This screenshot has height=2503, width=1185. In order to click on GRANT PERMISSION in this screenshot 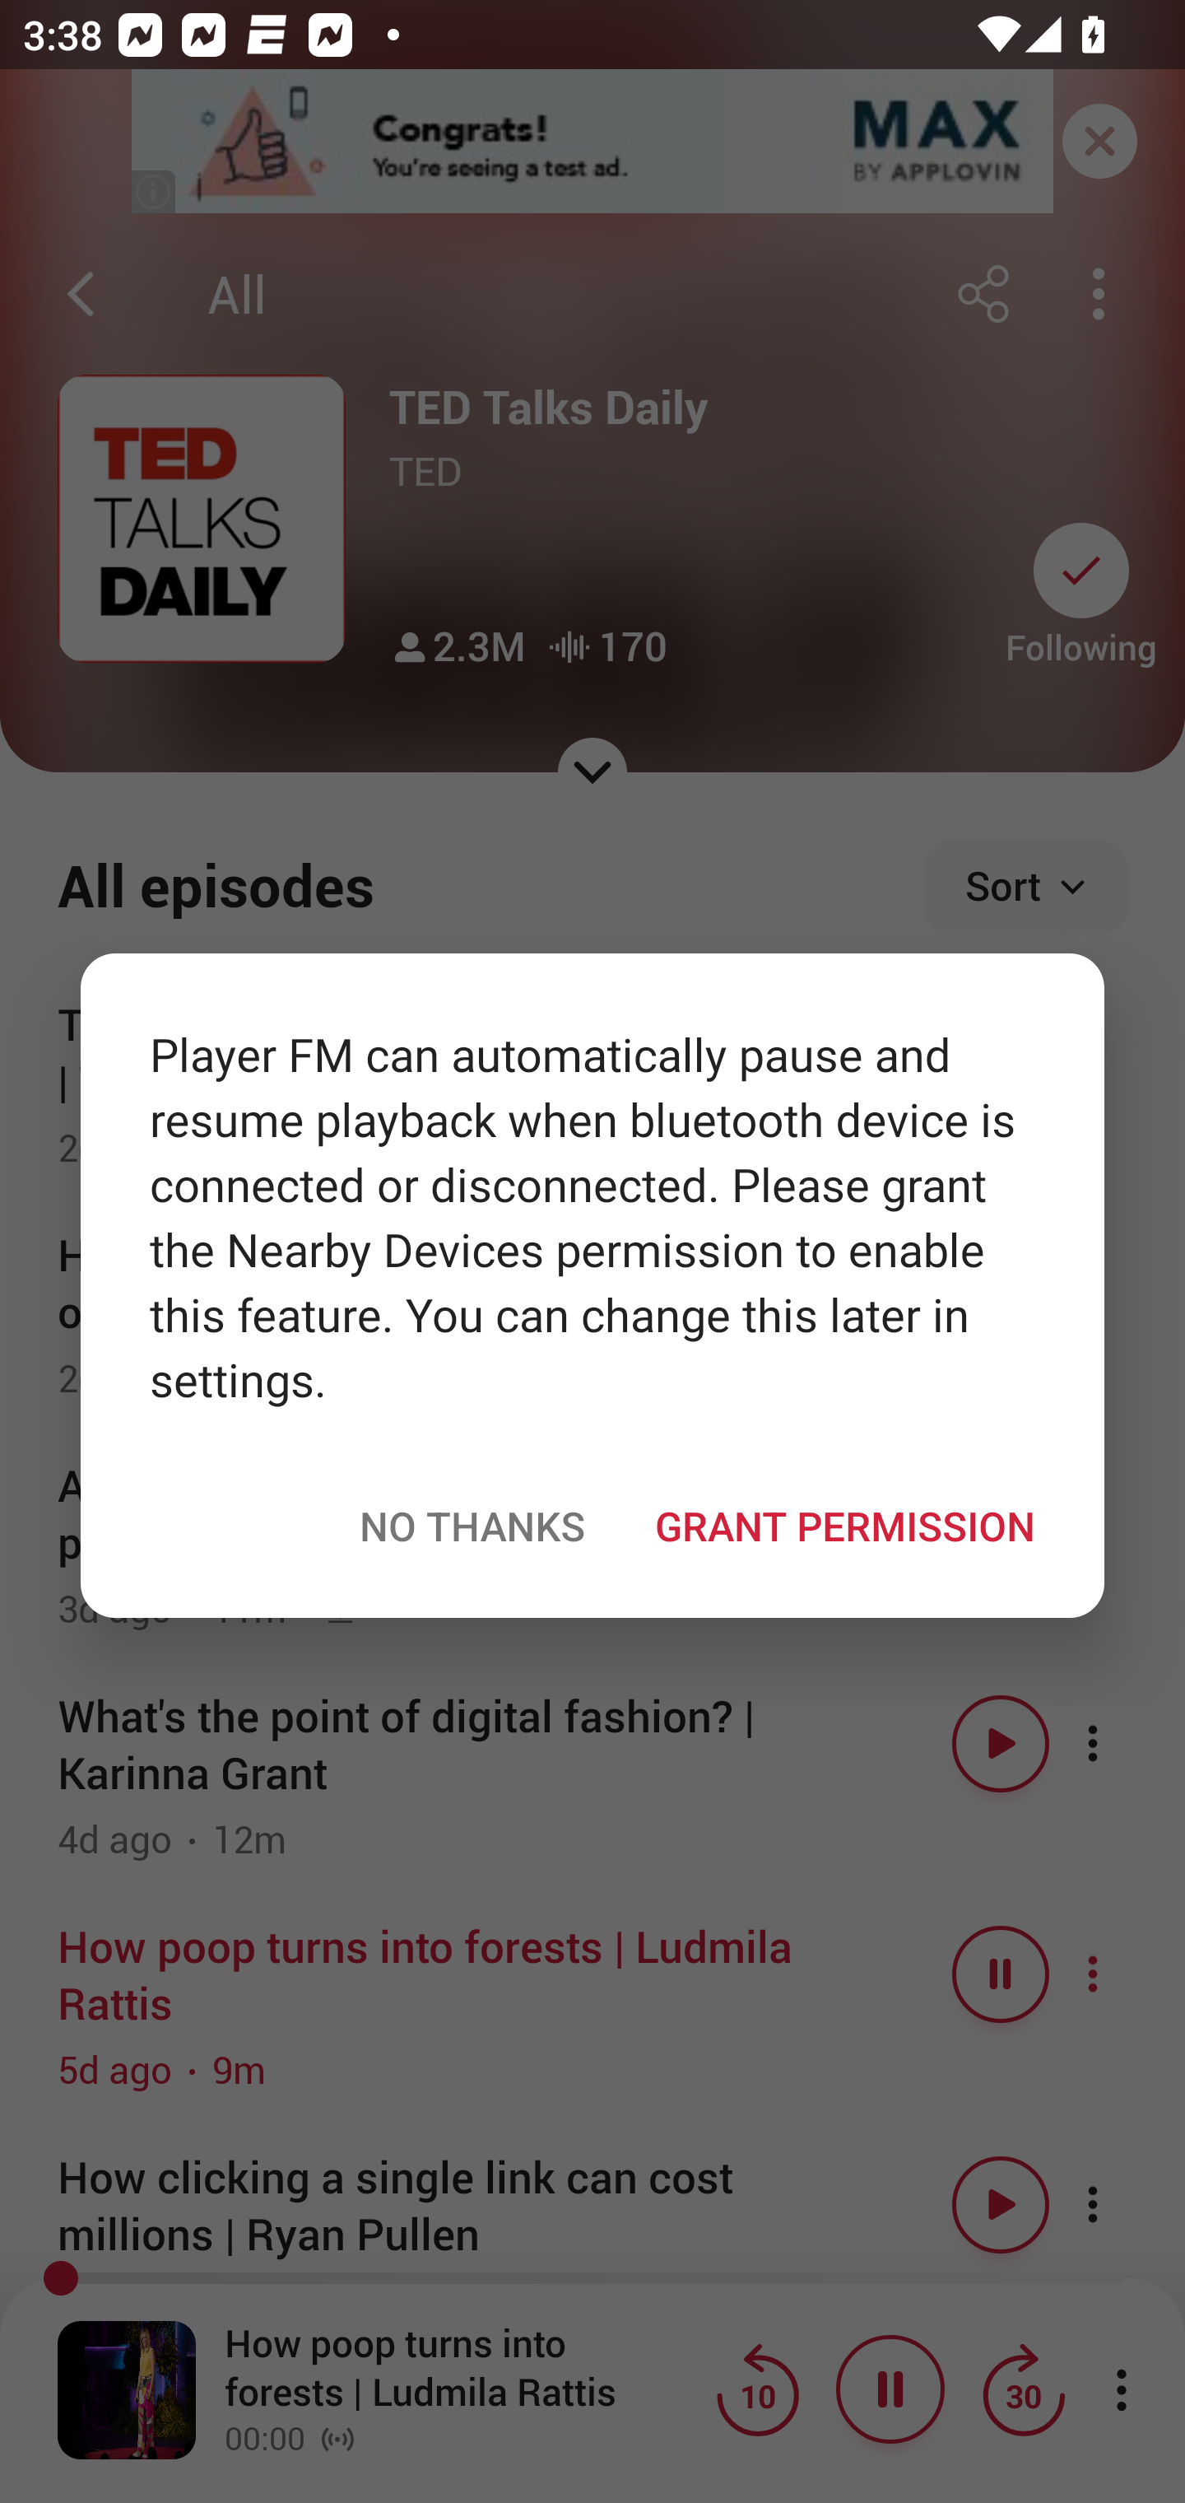, I will do `click(844, 1525)`.